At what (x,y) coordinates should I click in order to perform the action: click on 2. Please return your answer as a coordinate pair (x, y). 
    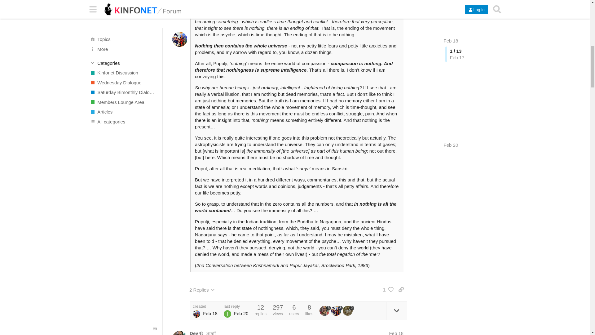
    Looking at the image, I should click on (348, 311).